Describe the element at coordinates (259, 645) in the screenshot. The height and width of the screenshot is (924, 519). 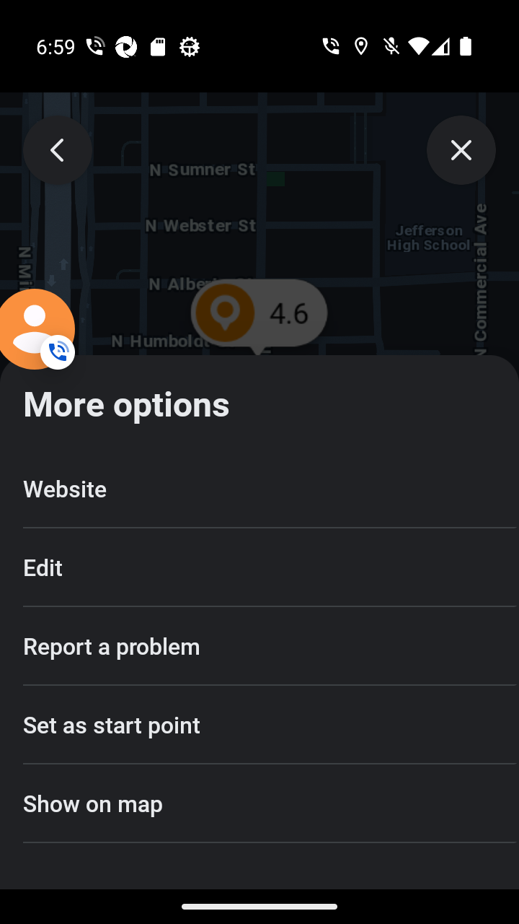
I see `Report a problem ACTION_CELL_TEXT` at that location.